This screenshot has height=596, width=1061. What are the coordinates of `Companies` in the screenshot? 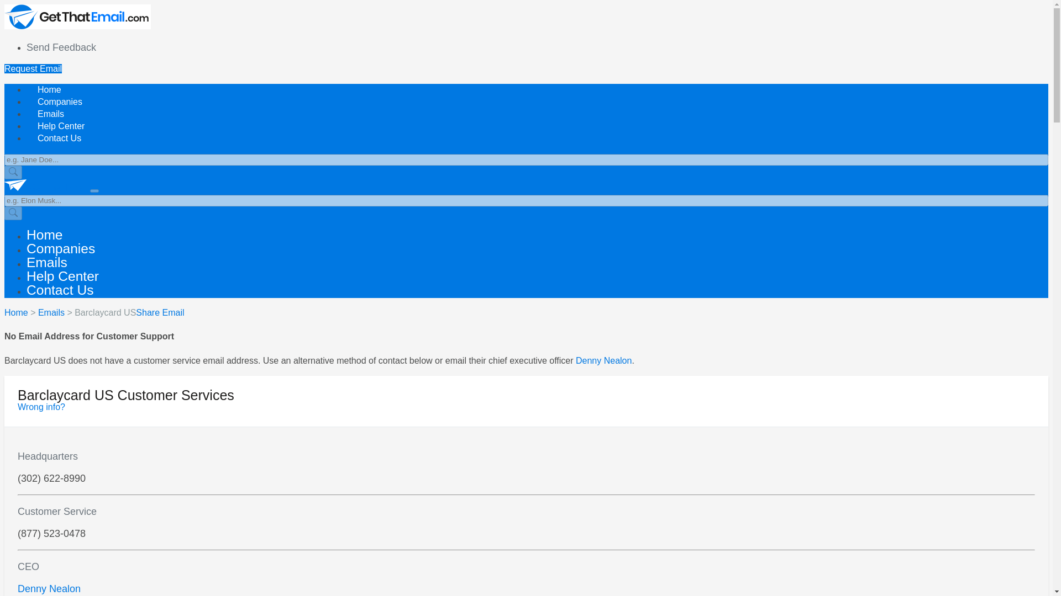 It's located at (60, 102).